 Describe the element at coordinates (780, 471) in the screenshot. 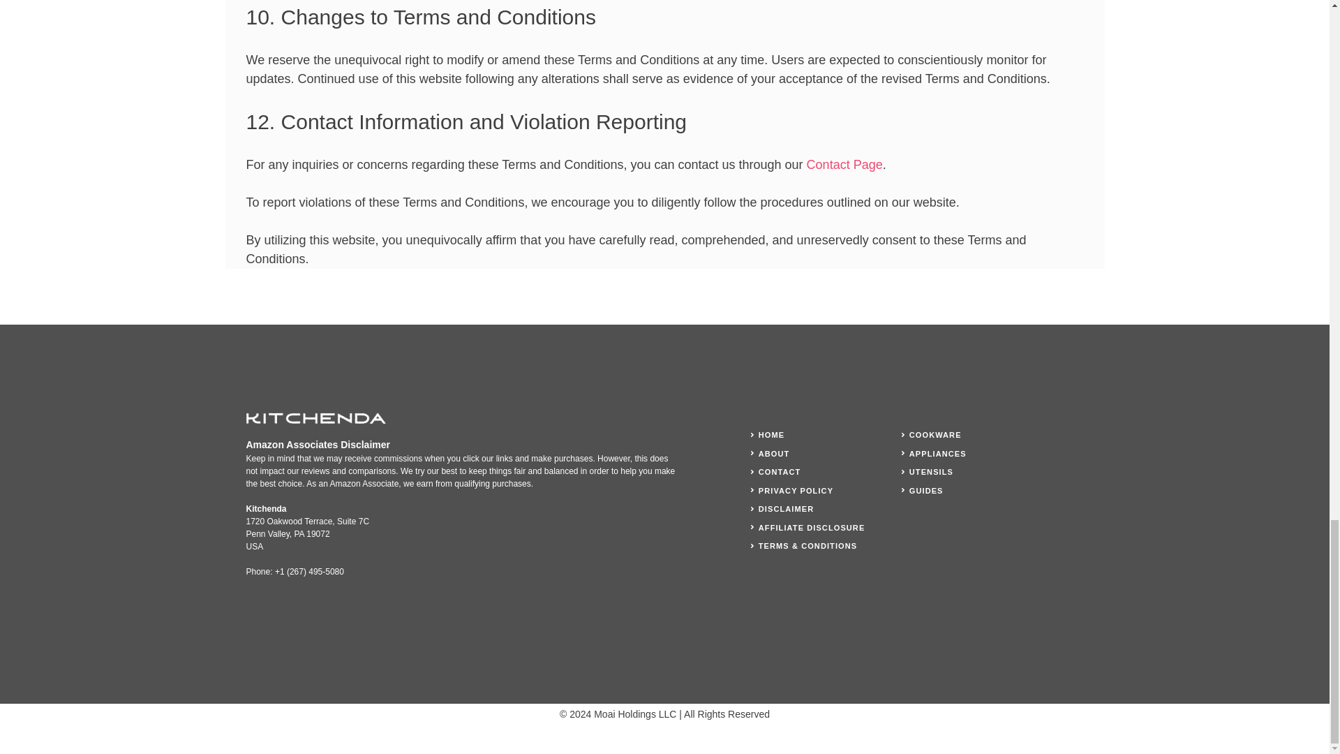

I see `CONTACT` at that location.